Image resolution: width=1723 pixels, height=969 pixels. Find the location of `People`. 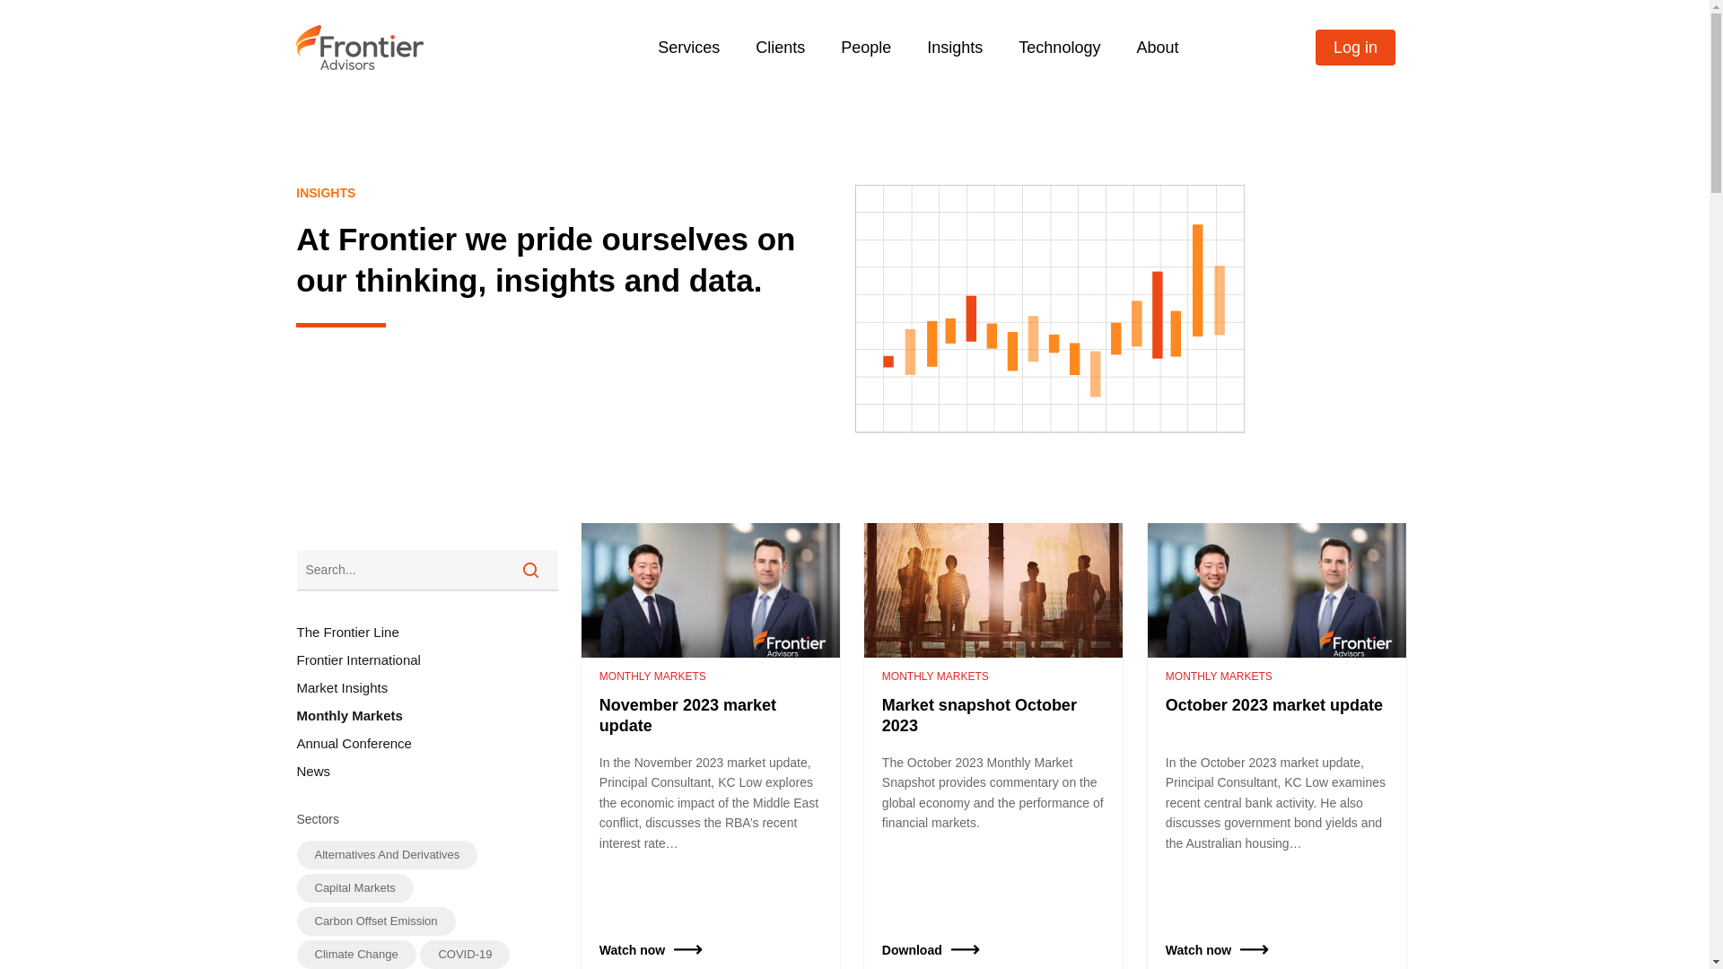

People is located at coordinates (866, 48).